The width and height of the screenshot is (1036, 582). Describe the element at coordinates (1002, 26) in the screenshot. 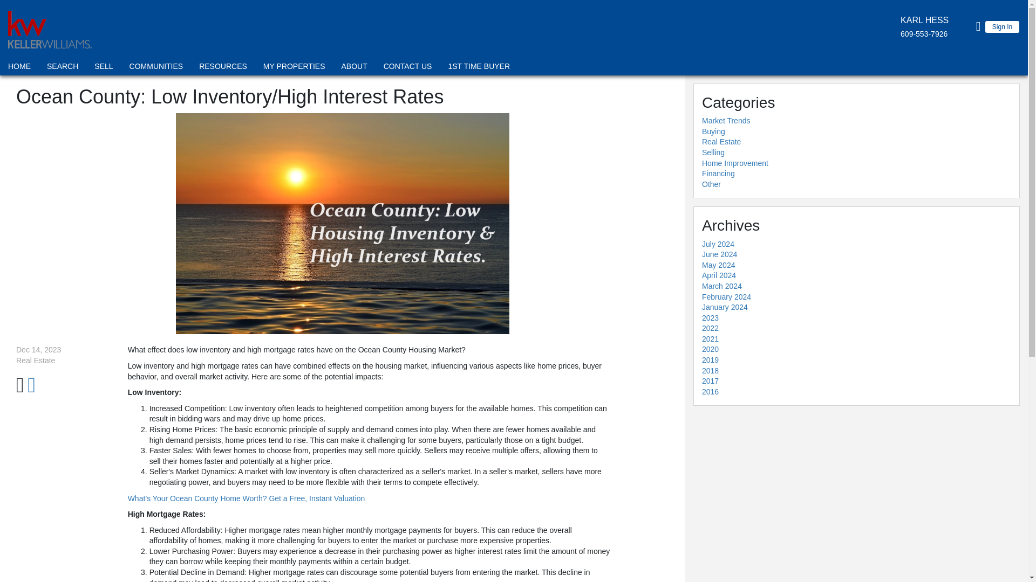

I see `Sign In` at that location.